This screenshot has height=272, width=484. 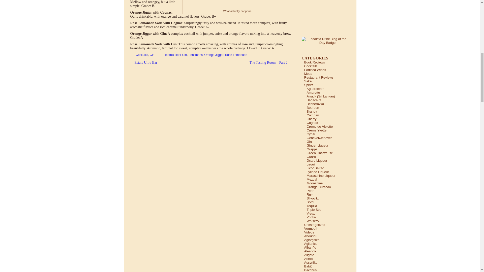 What do you see at coordinates (152, 55) in the screenshot?
I see `Gin` at bounding box center [152, 55].